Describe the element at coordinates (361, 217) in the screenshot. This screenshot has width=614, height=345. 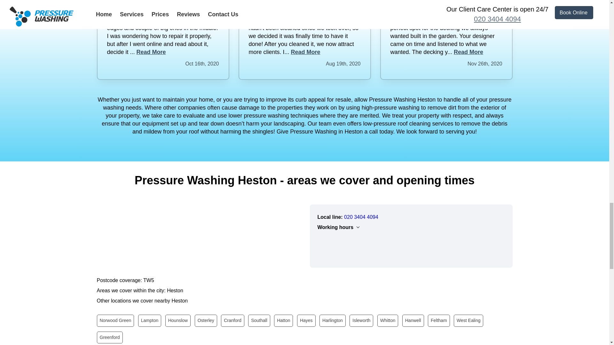
I see `Call Pressure Washing in Heston` at that location.